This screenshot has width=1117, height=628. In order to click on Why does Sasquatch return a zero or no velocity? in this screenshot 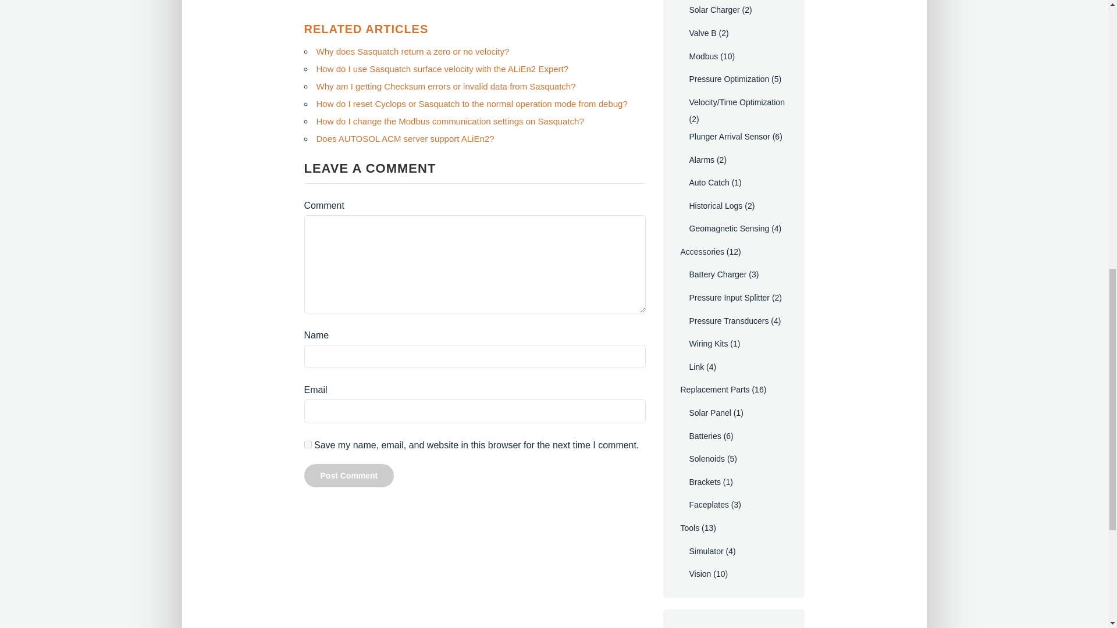, I will do `click(412, 51)`.